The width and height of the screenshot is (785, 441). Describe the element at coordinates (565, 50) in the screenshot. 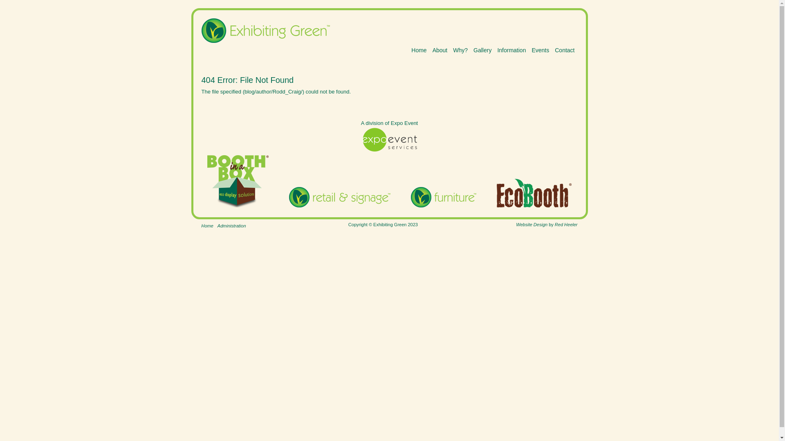

I see `Contact` at that location.